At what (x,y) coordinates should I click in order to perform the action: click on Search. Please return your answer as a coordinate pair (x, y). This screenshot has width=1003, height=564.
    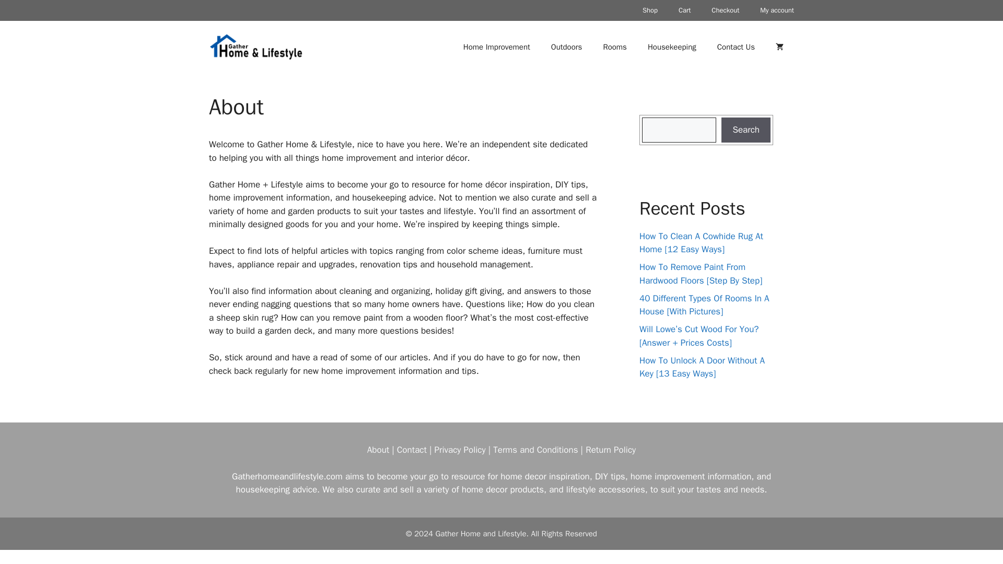
    Looking at the image, I should click on (745, 130).